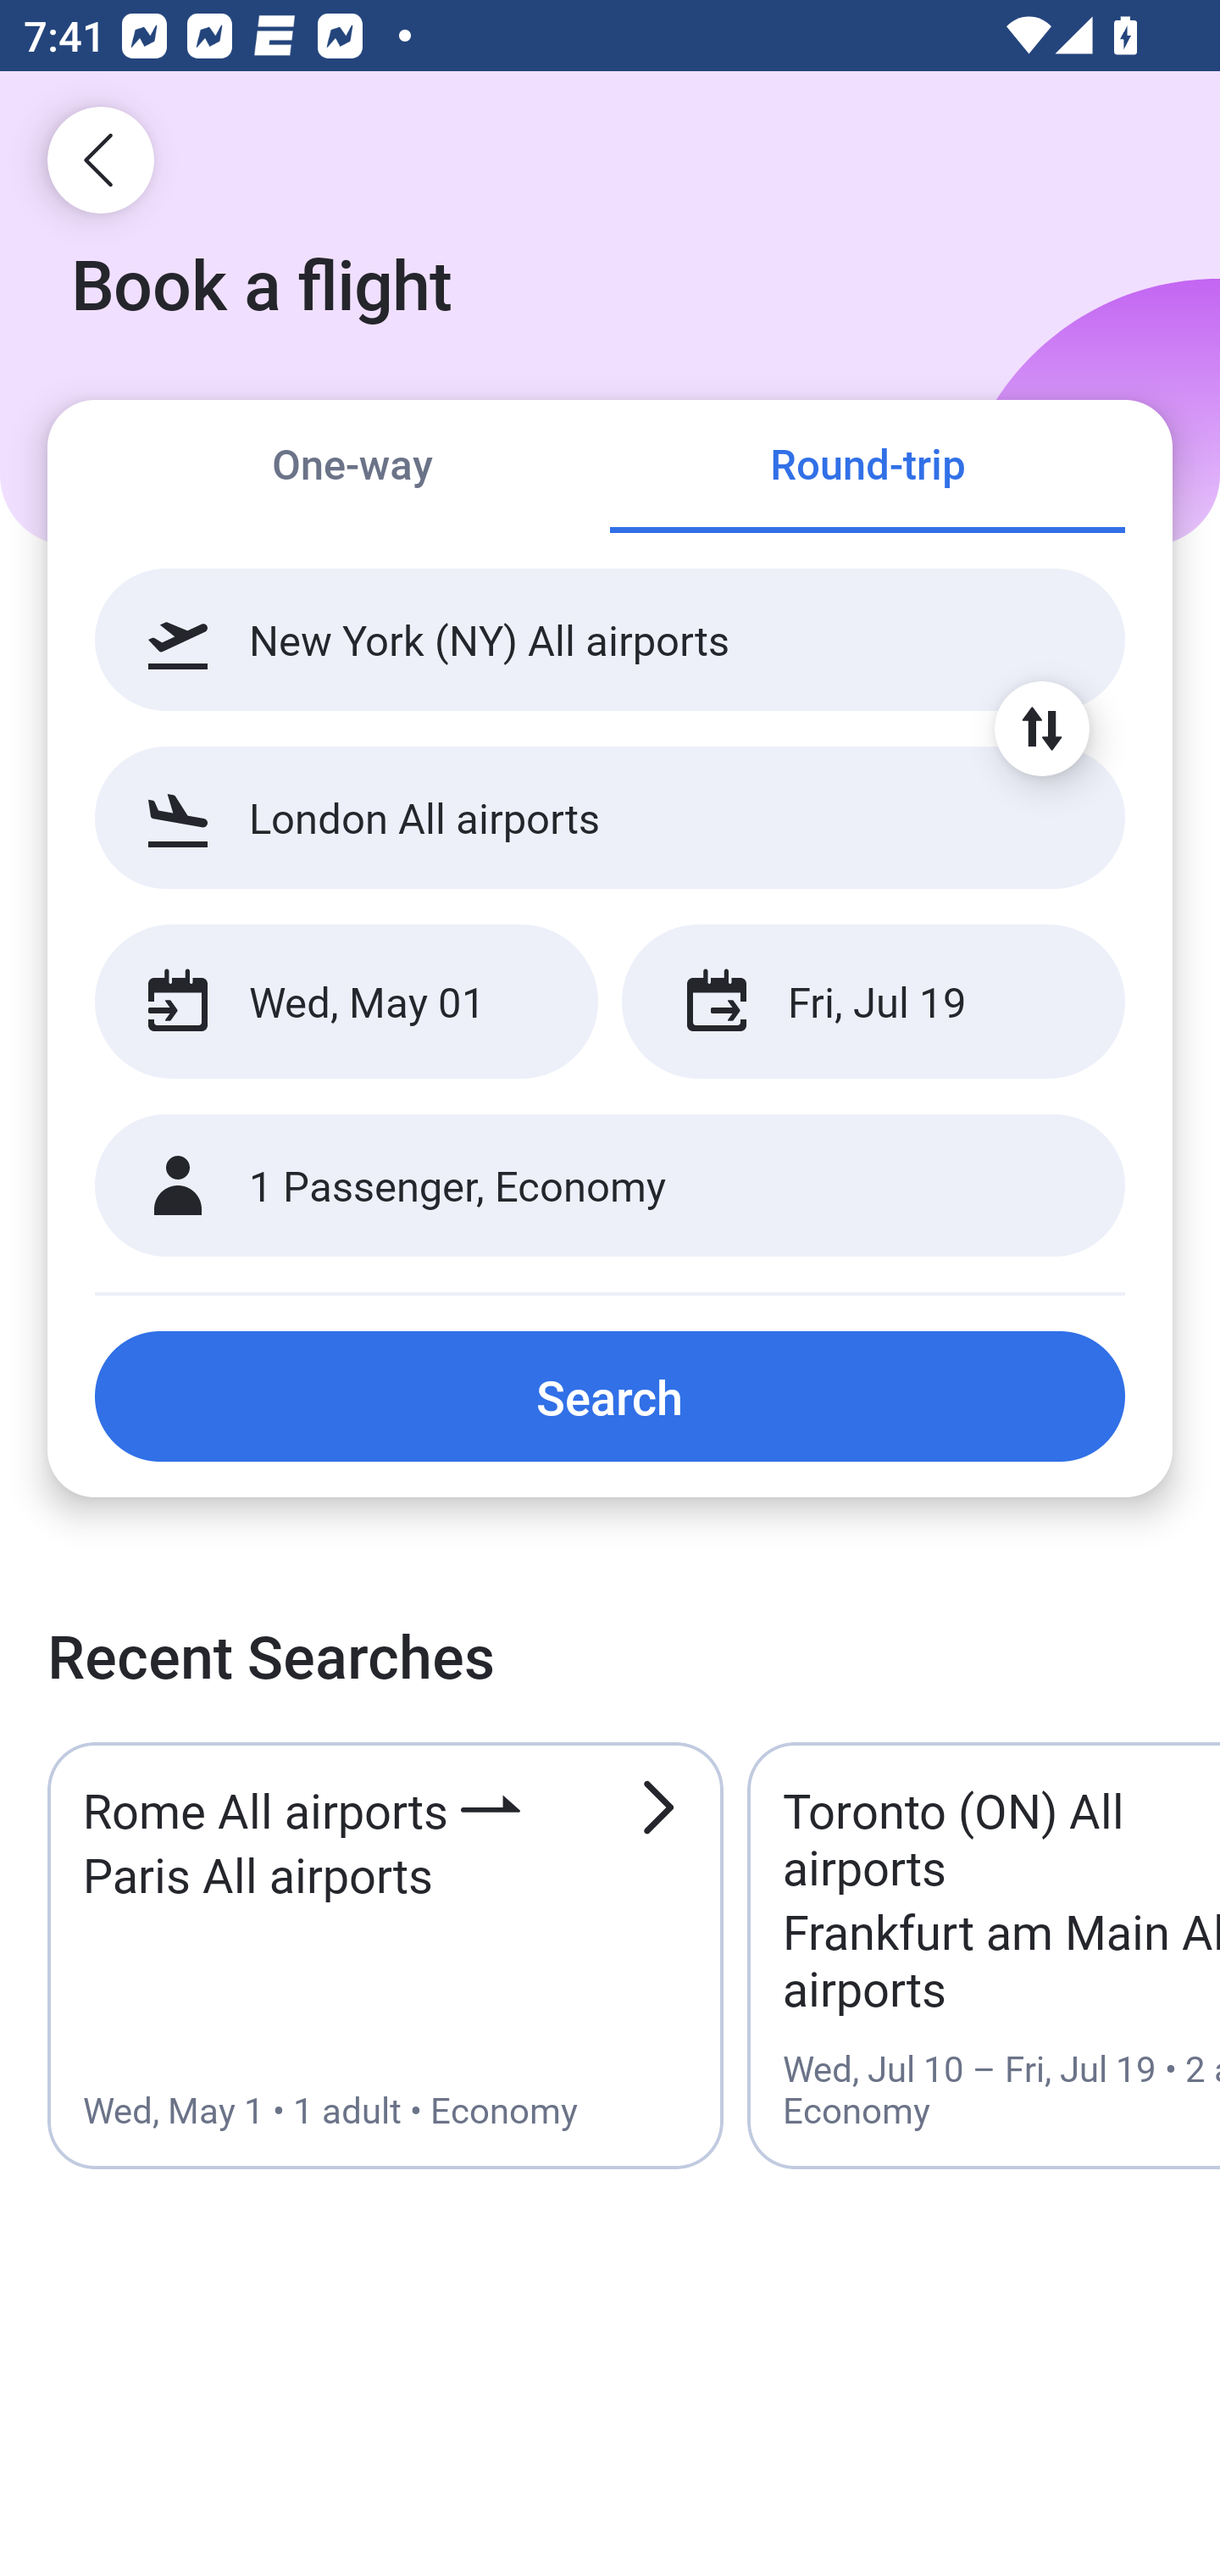 Image resolution: width=1220 pixels, height=2576 pixels. What do you see at coordinates (610, 640) in the screenshot?
I see `New York (NY) All airports` at bounding box center [610, 640].